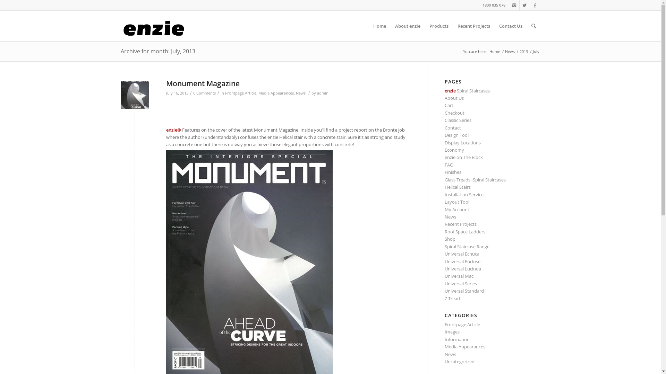 Image resolution: width=666 pixels, height=374 pixels. Describe the element at coordinates (464, 291) in the screenshot. I see `Universal Standard` at that location.